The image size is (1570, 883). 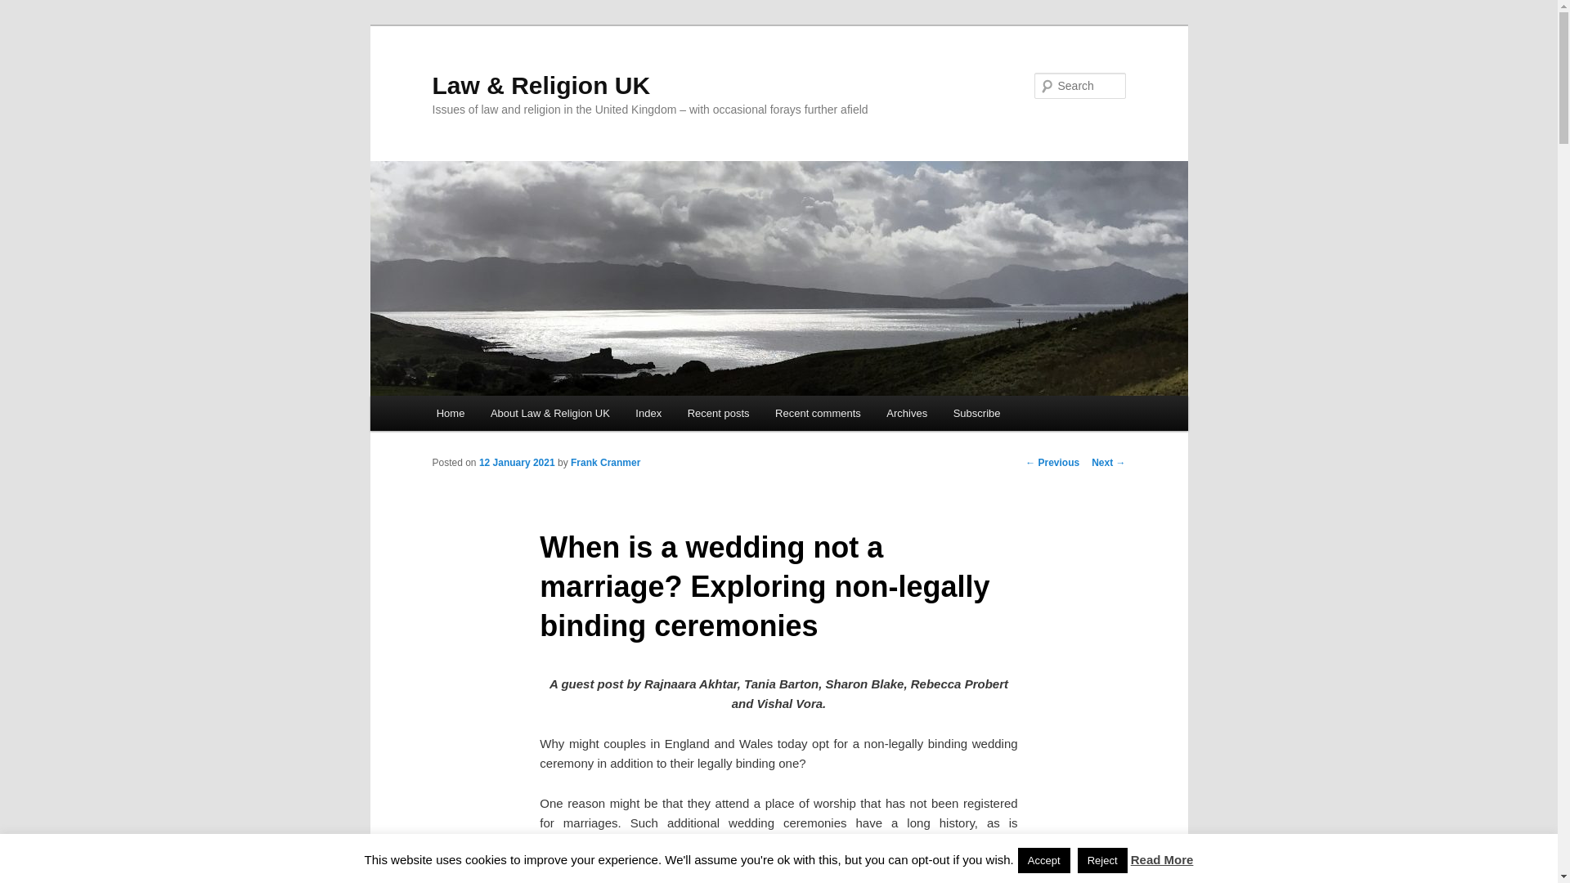 I want to click on Home, so click(x=450, y=413).